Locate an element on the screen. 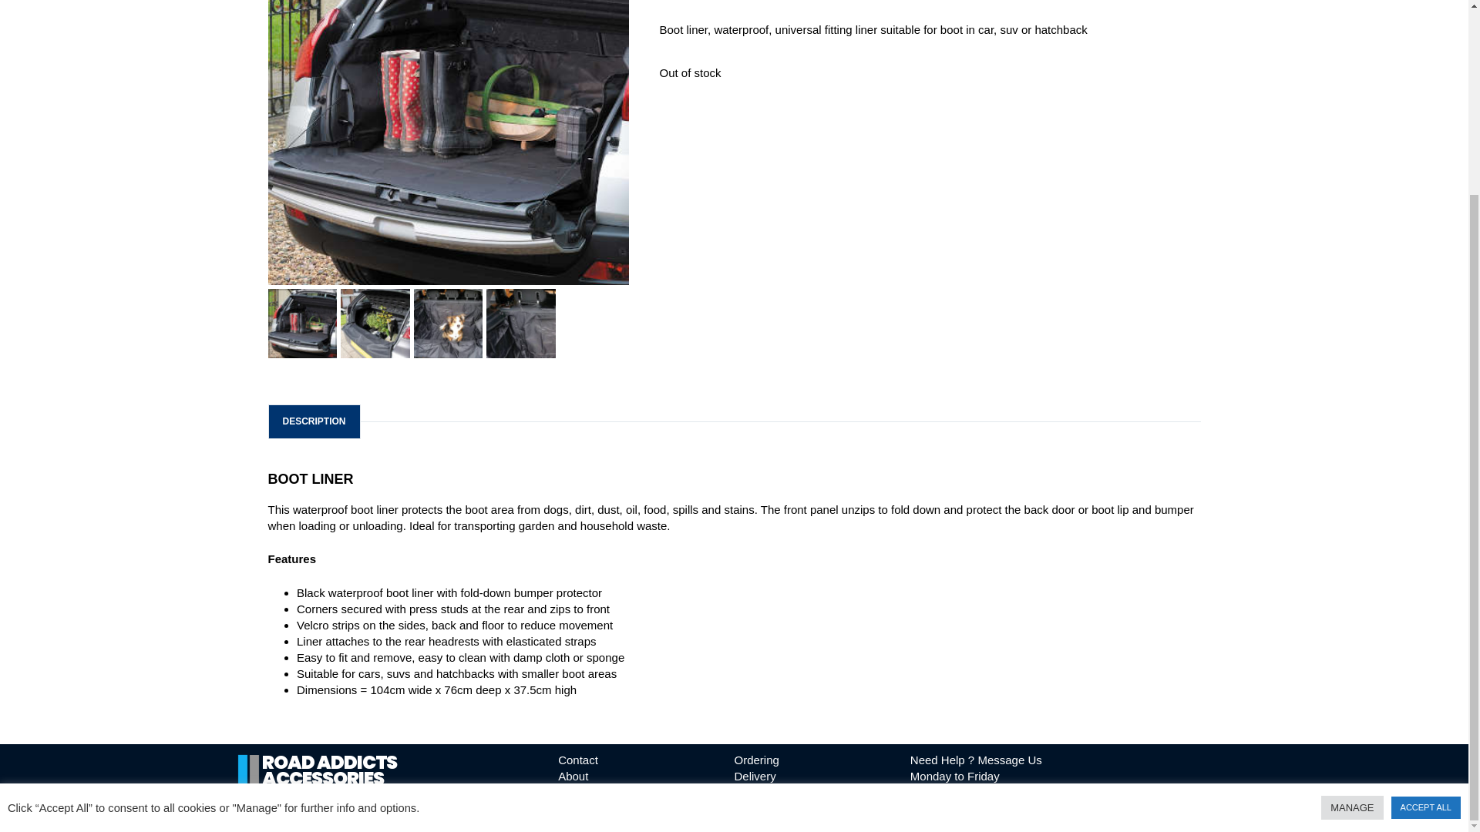 The width and height of the screenshot is (1480, 832). Boot Liner for SUV is located at coordinates (449, 143).